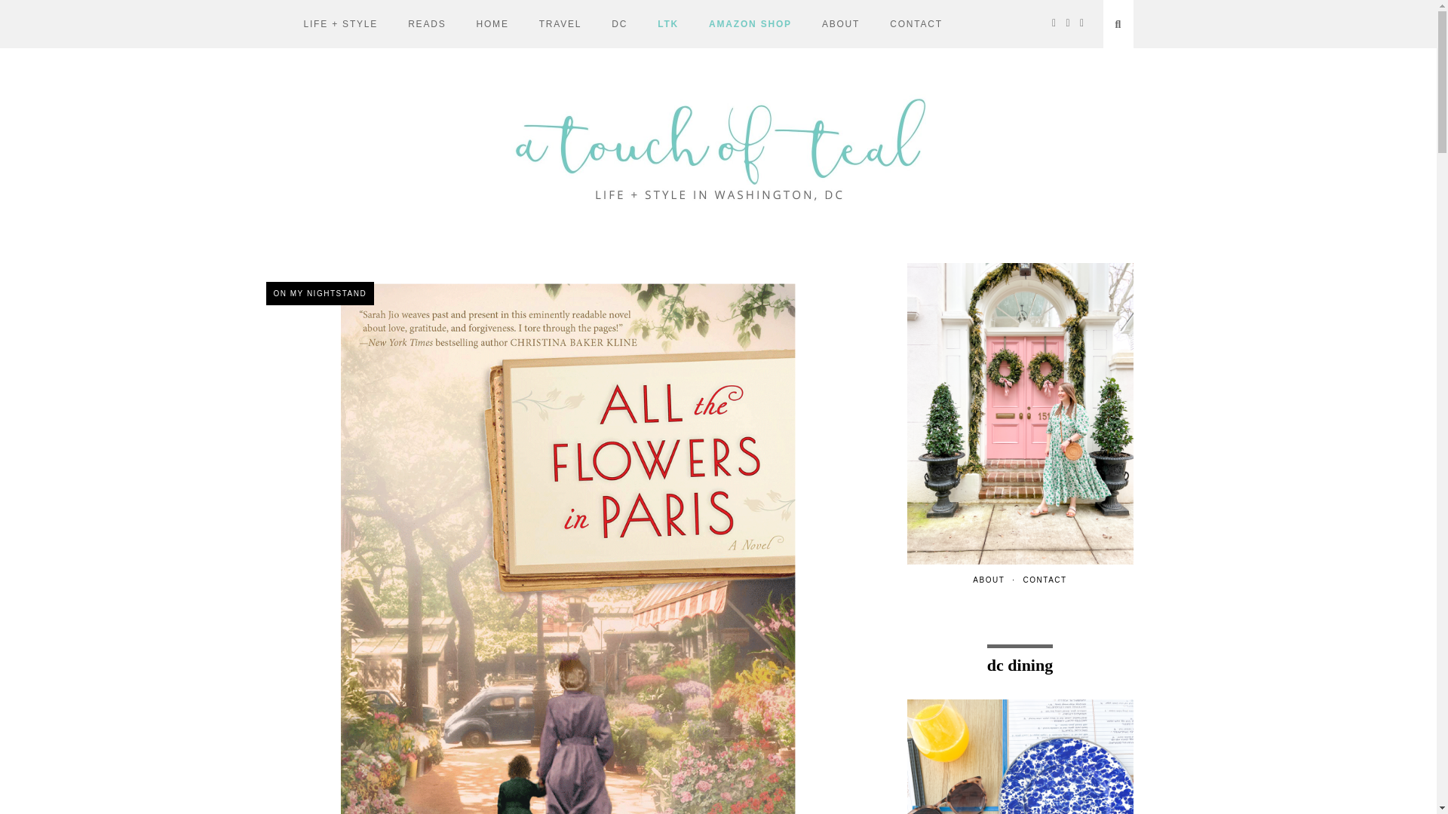 The width and height of the screenshot is (1448, 814). What do you see at coordinates (560, 24) in the screenshot?
I see `TRAVEL` at bounding box center [560, 24].